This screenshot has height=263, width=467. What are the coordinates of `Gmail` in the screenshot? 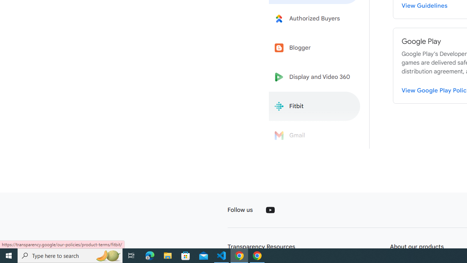 It's located at (314, 136).